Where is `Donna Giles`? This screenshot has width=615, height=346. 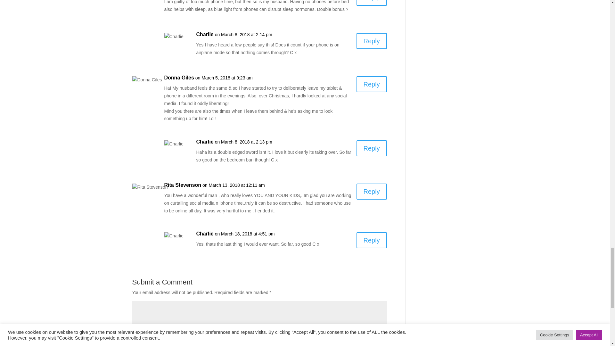 Donna Giles is located at coordinates (179, 78).